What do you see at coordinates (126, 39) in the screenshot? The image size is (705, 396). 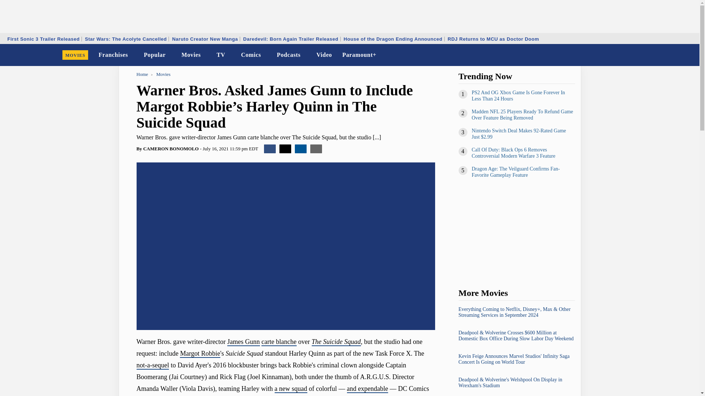 I see `Star Wars: The Acolyte Cancelled` at bounding box center [126, 39].